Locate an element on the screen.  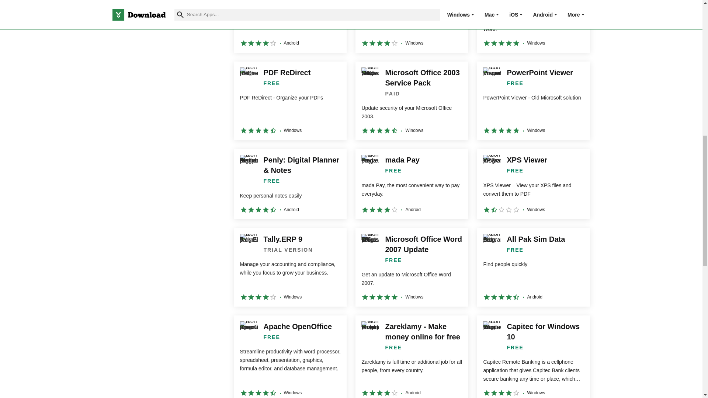
Microsoft Office Word 2007 Update is located at coordinates (412, 267).